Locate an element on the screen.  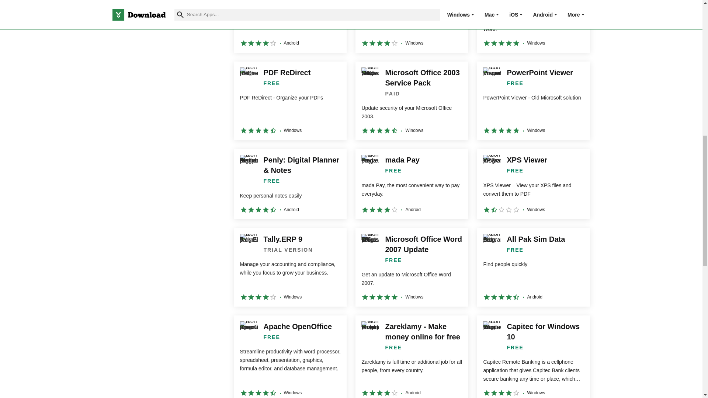
Microsoft Office Word 2007 Update is located at coordinates (412, 267).